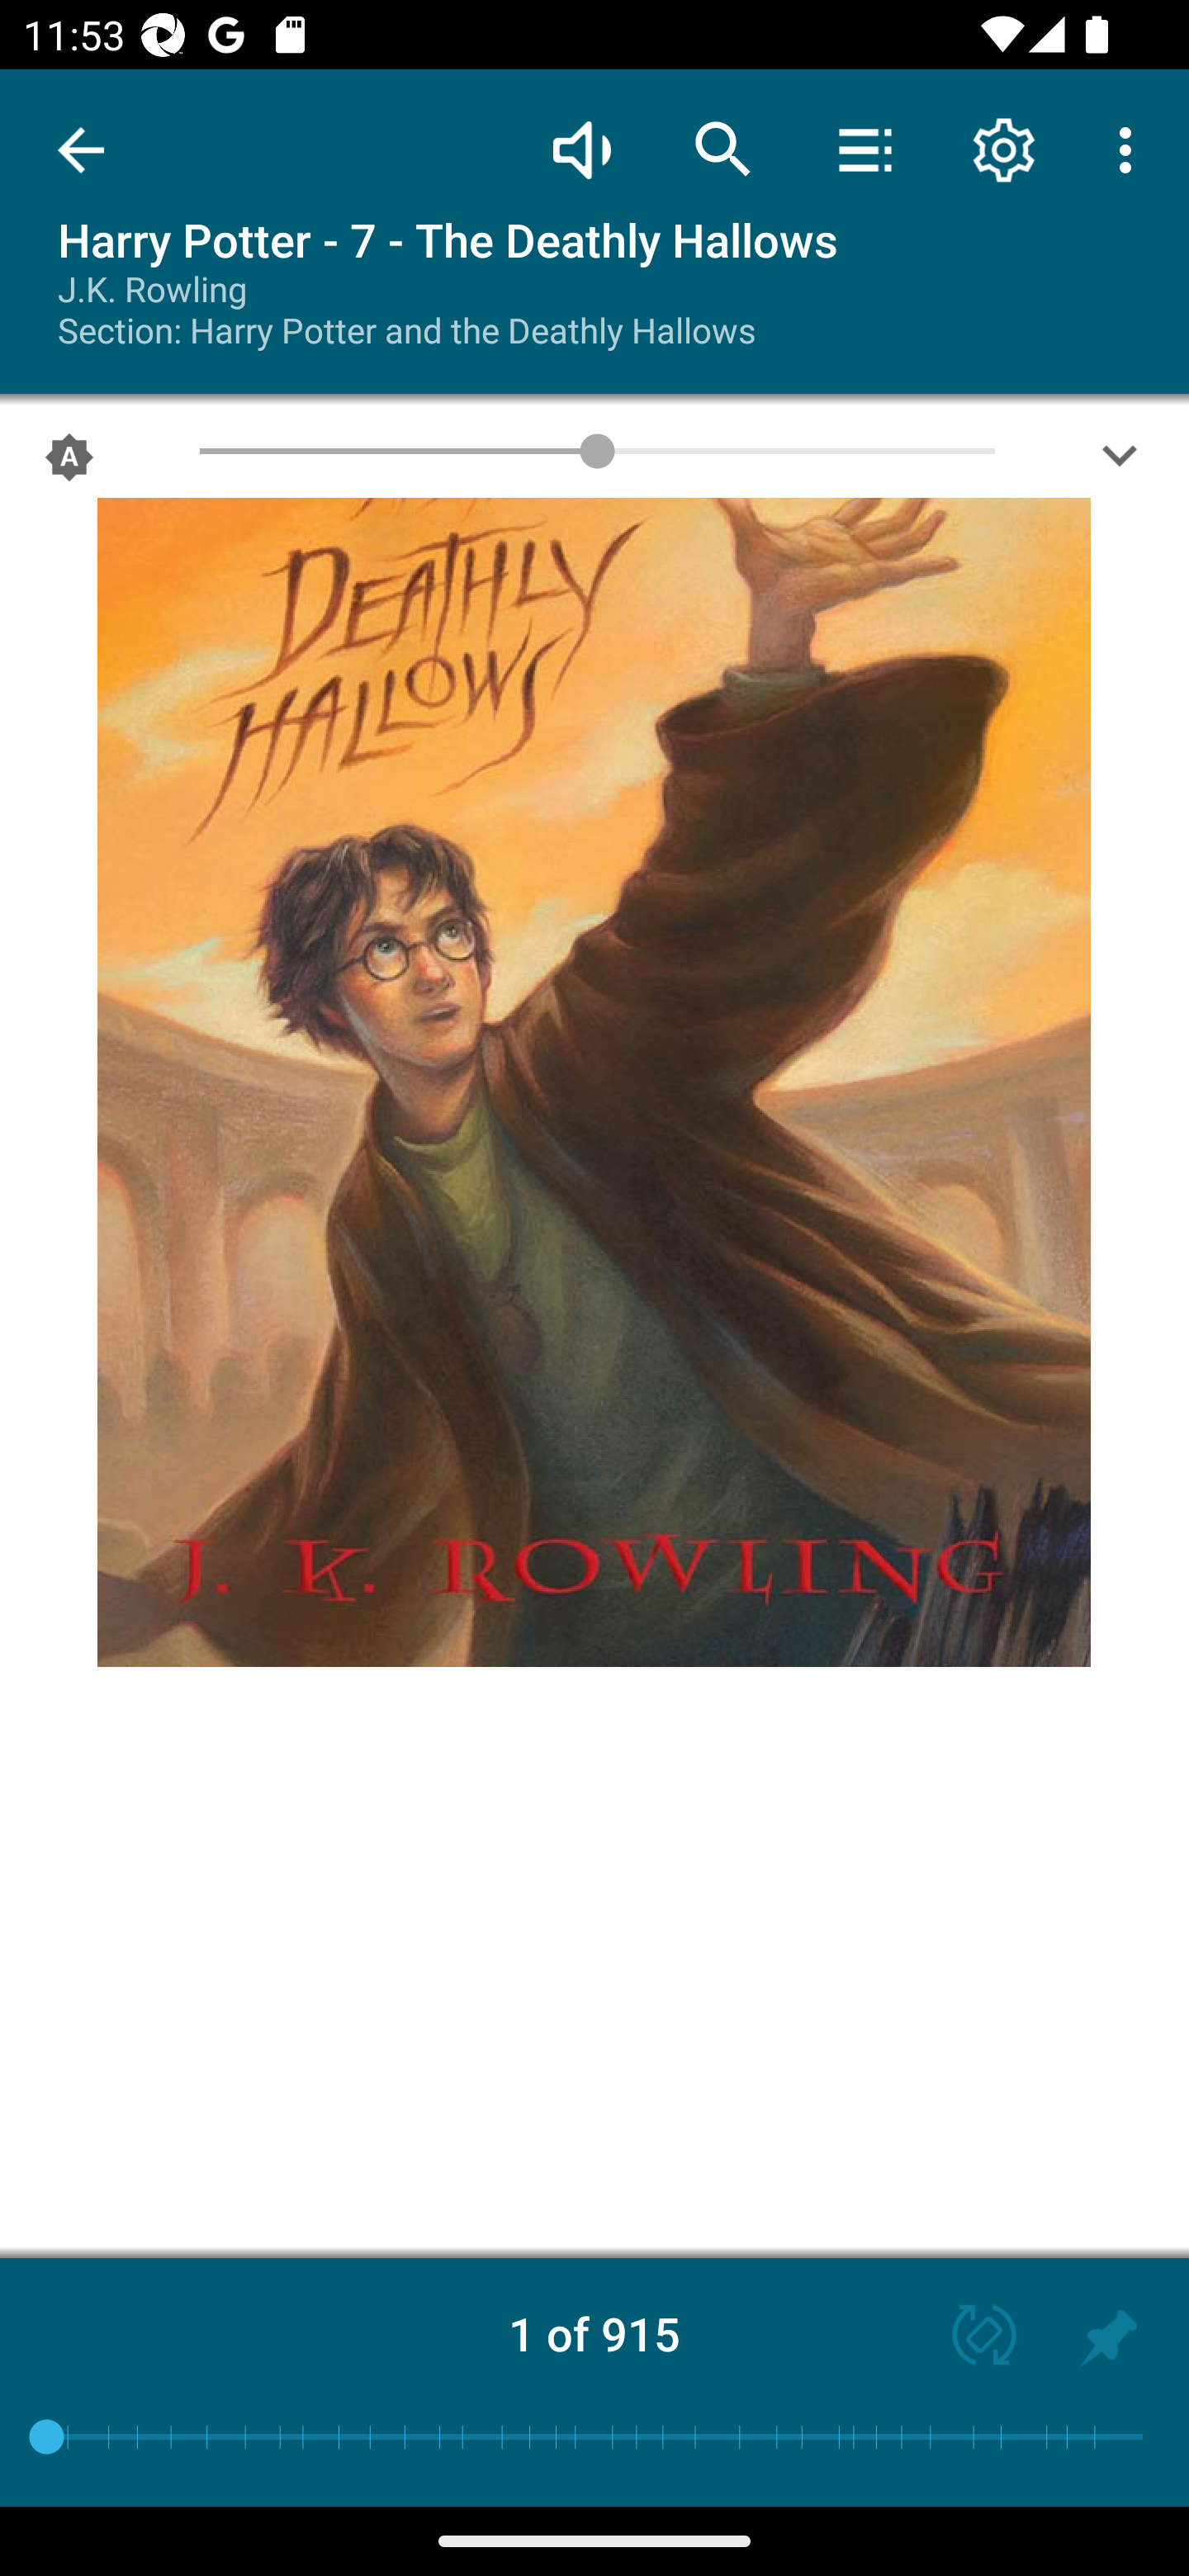  Describe the element at coordinates (1131, 149) in the screenshot. I see `More options` at that location.